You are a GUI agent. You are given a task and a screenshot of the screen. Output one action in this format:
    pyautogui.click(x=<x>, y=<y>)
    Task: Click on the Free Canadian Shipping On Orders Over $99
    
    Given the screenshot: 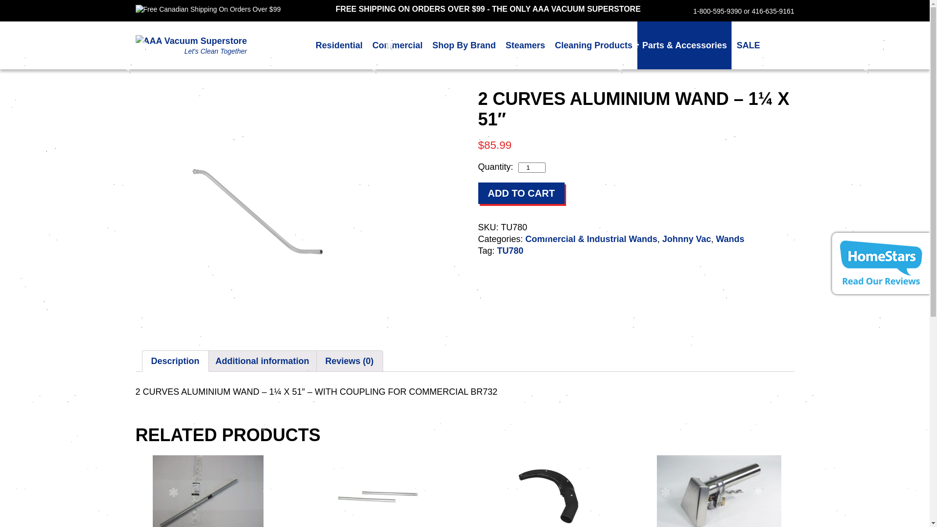 What is the action you would take?
    pyautogui.click(x=208, y=9)
    